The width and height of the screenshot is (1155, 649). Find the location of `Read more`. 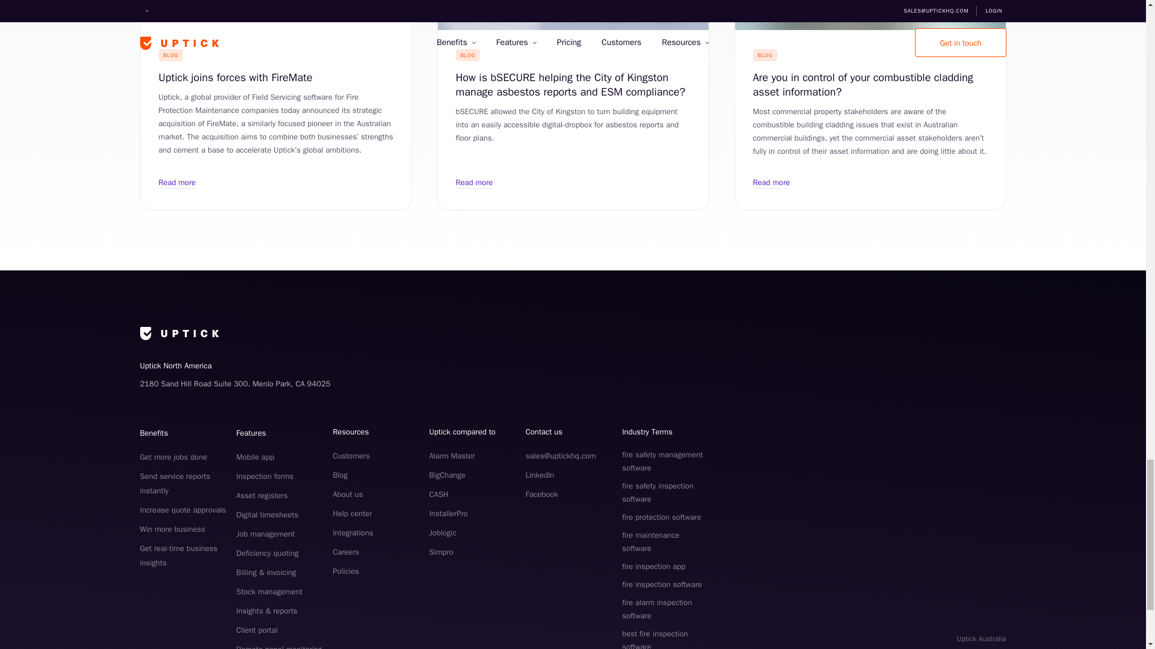

Read more is located at coordinates (177, 182).